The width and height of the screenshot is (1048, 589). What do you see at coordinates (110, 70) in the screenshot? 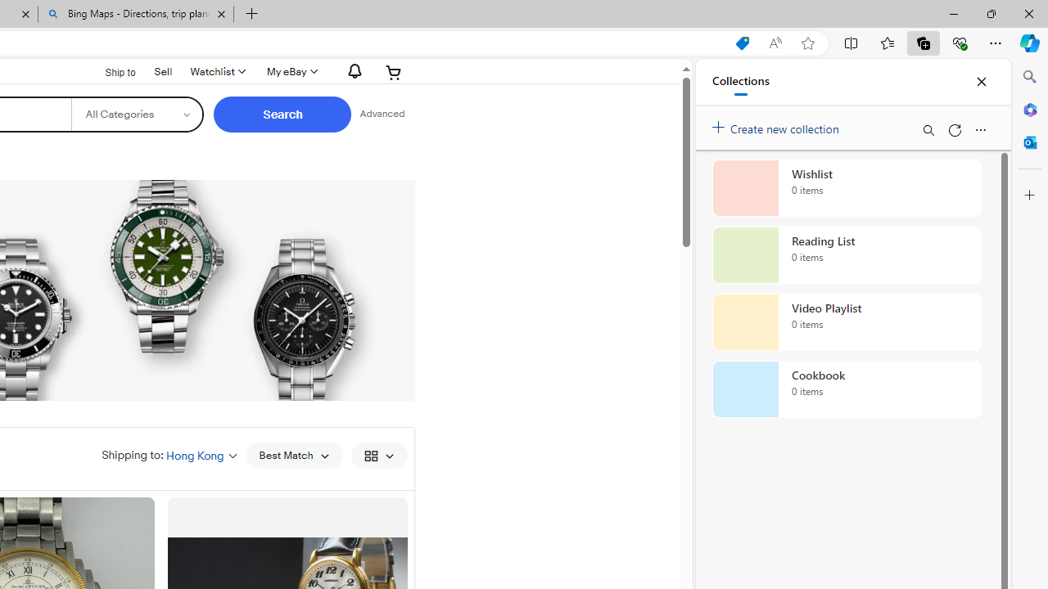
I see `Ship to` at bounding box center [110, 70].